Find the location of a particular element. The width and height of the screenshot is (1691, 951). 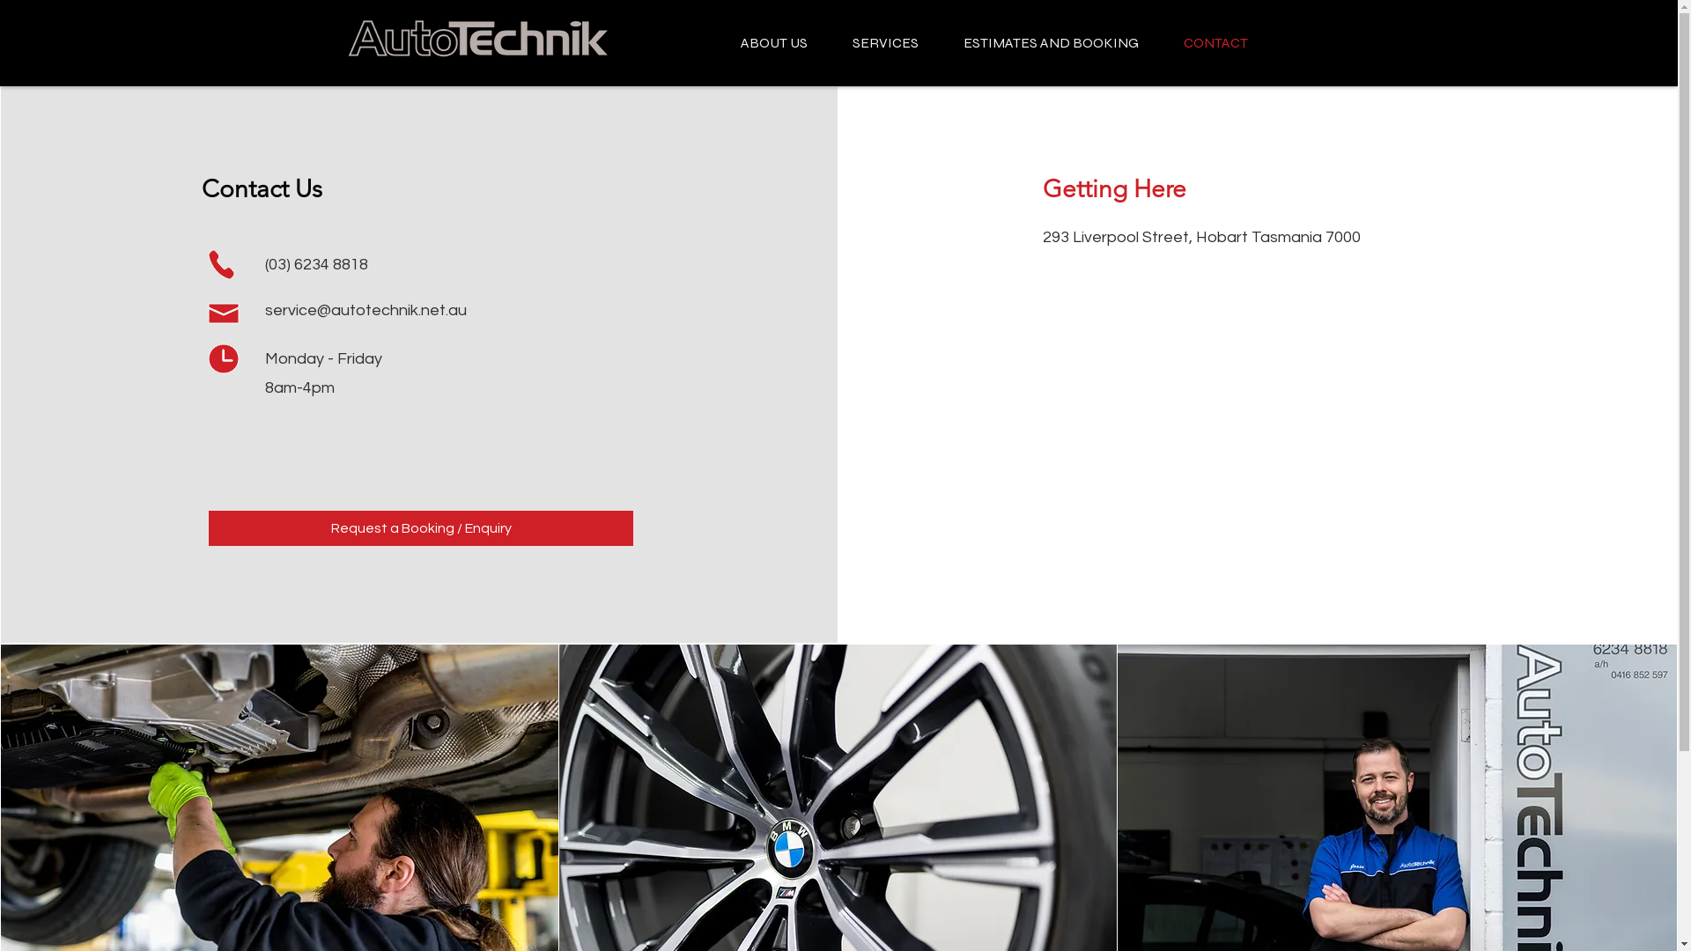

ABOUT US is located at coordinates (775, 43).